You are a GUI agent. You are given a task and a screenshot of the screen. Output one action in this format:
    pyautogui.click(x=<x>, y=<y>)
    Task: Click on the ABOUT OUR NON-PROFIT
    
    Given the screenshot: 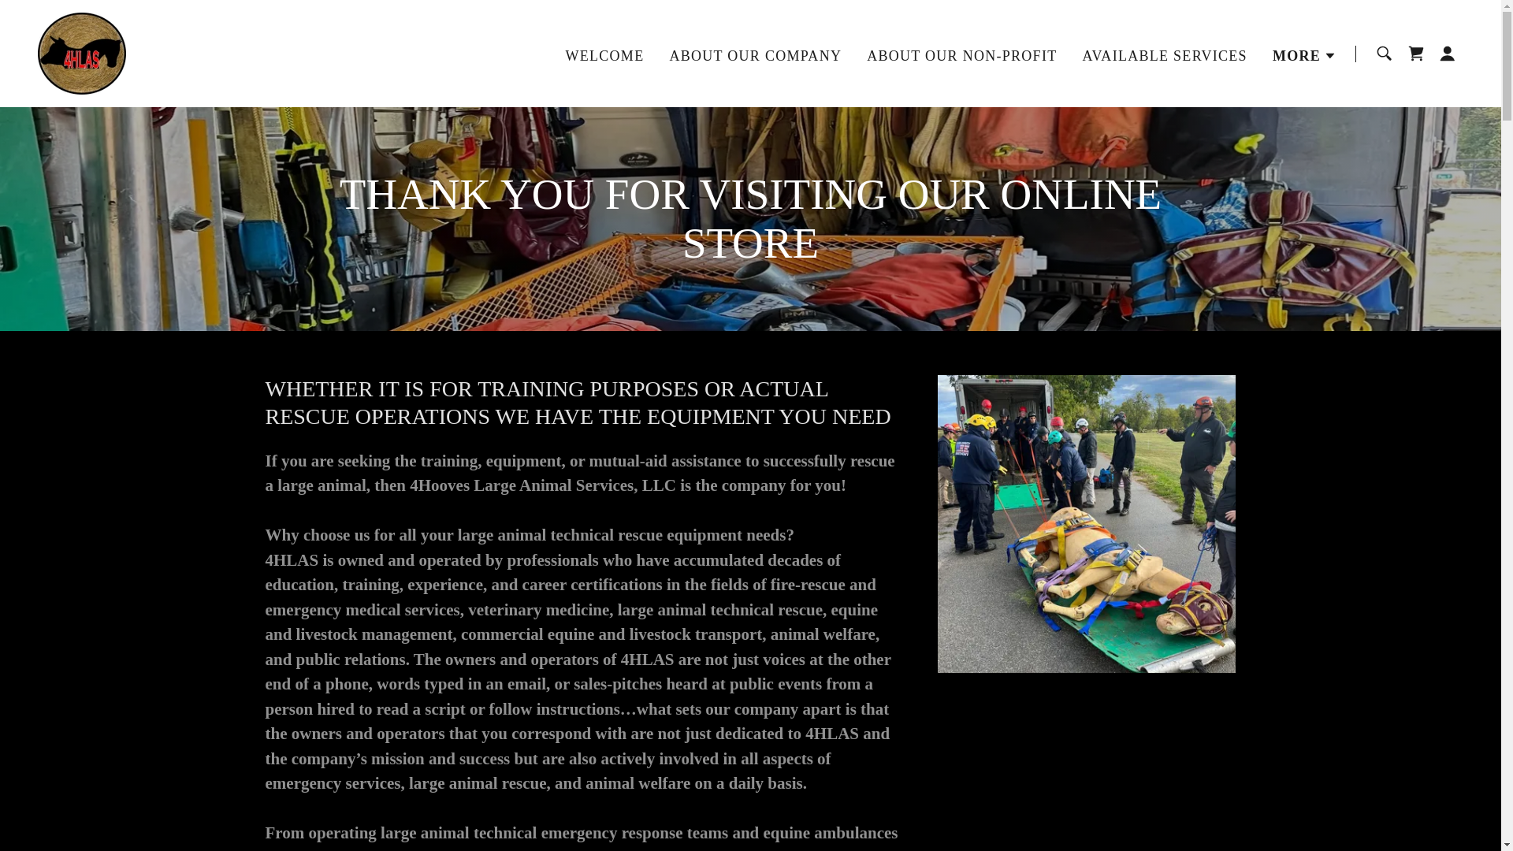 What is the action you would take?
    pyautogui.click(x=961, y=54)
    